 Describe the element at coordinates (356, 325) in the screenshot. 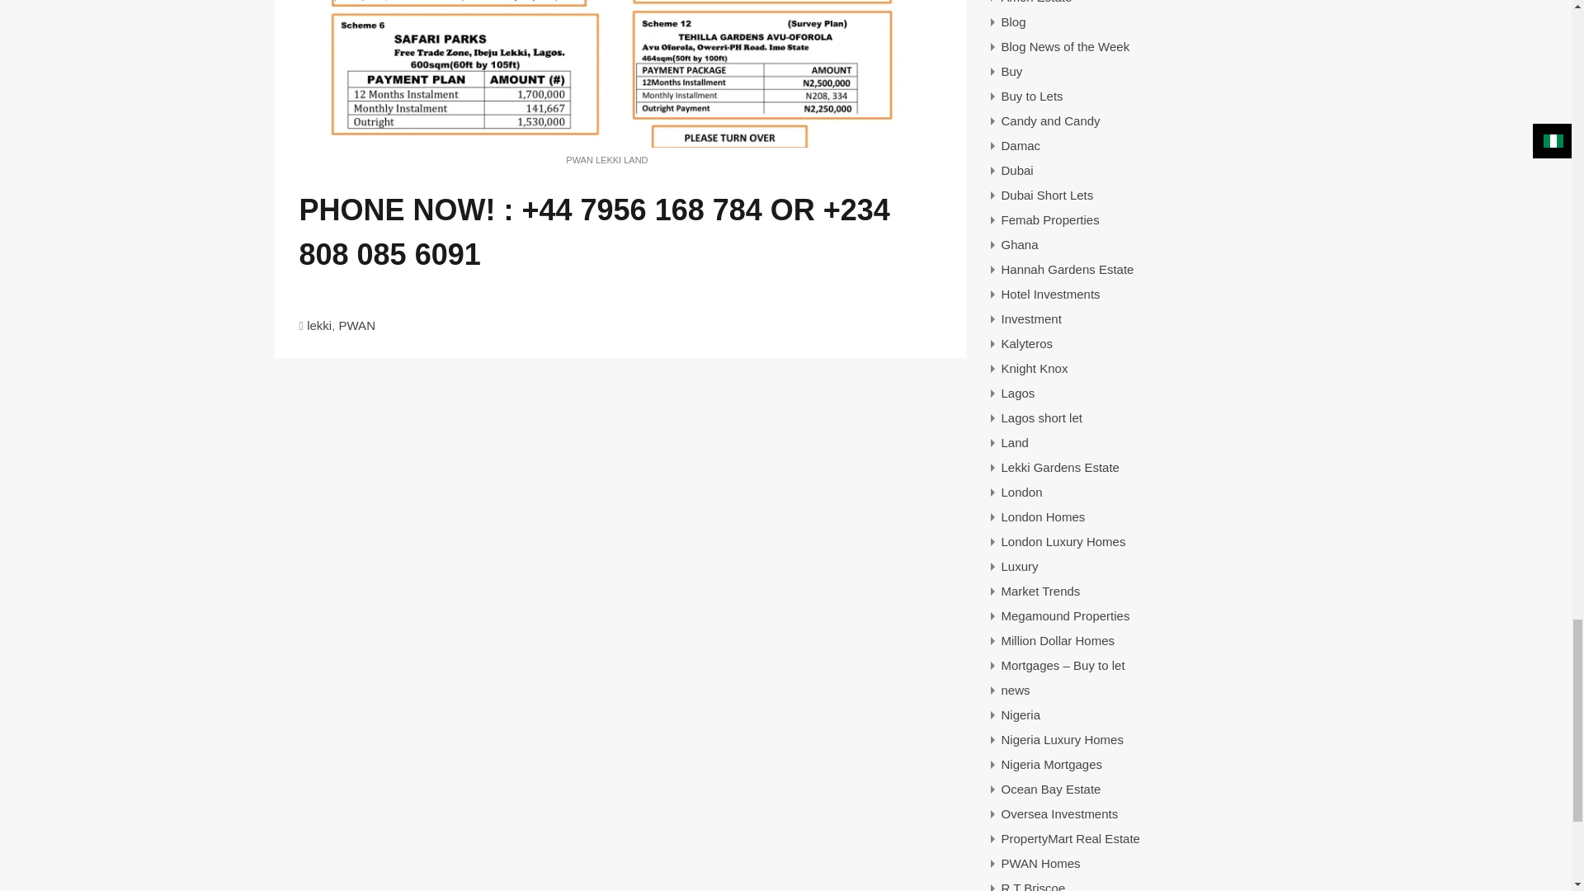

I see `PWAN` at that location.